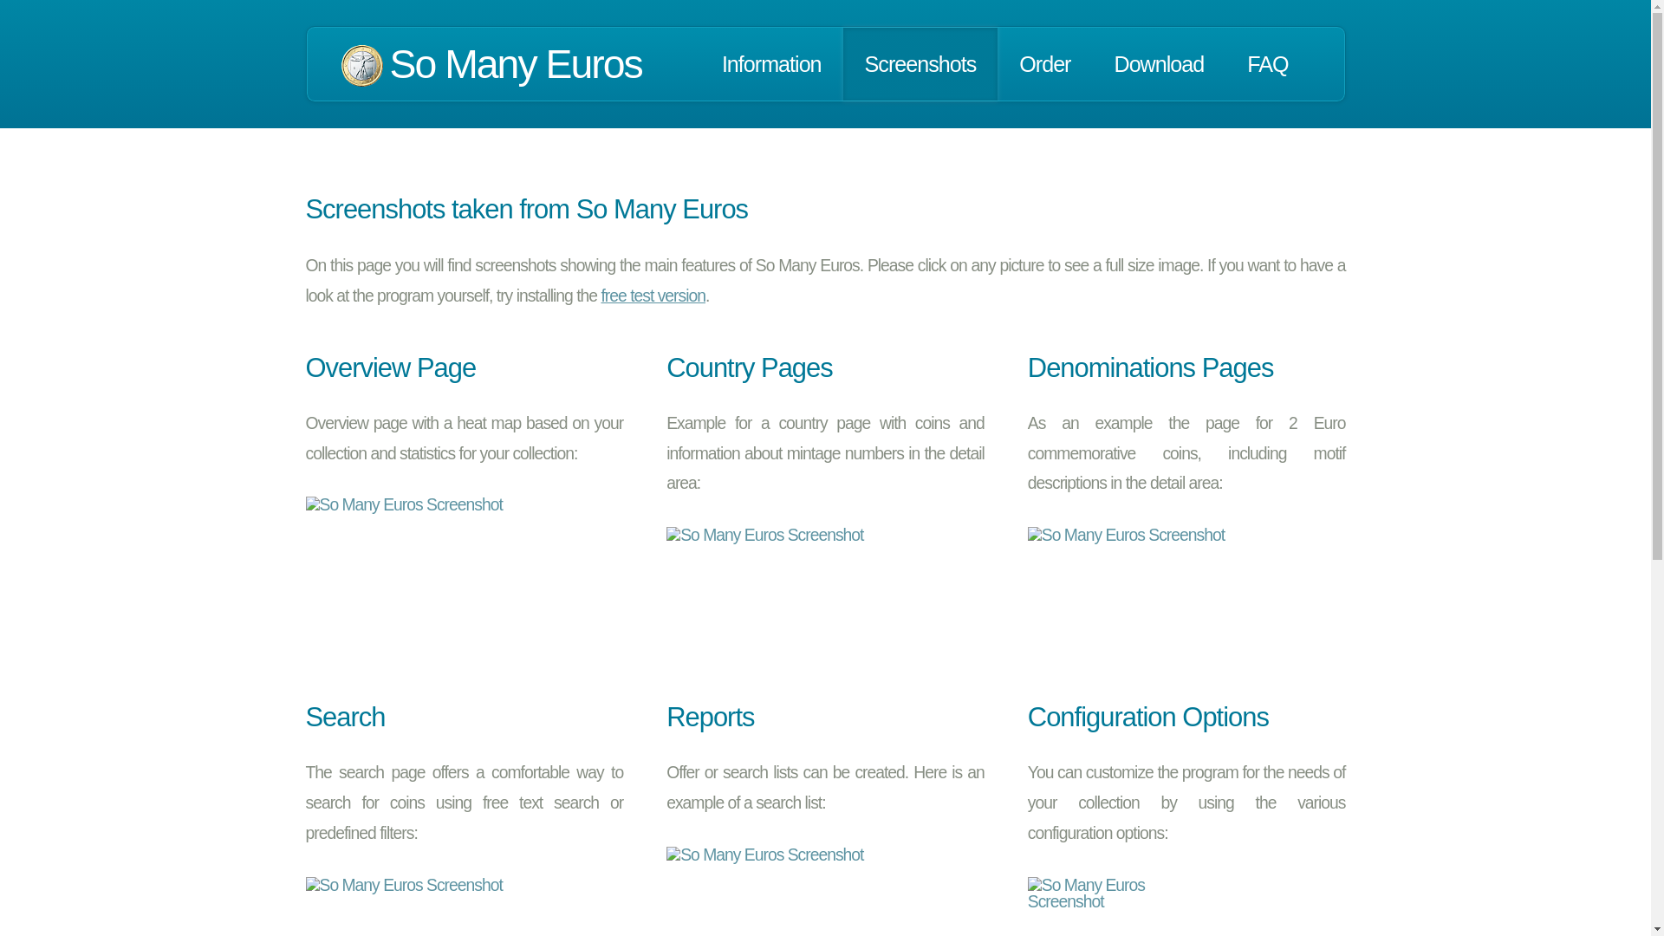 The height and width of the screenshot is (936, 1664). Describe the element at coordinates (1158, 64) in the screenshot. I see `Download the latest program version` at that location.